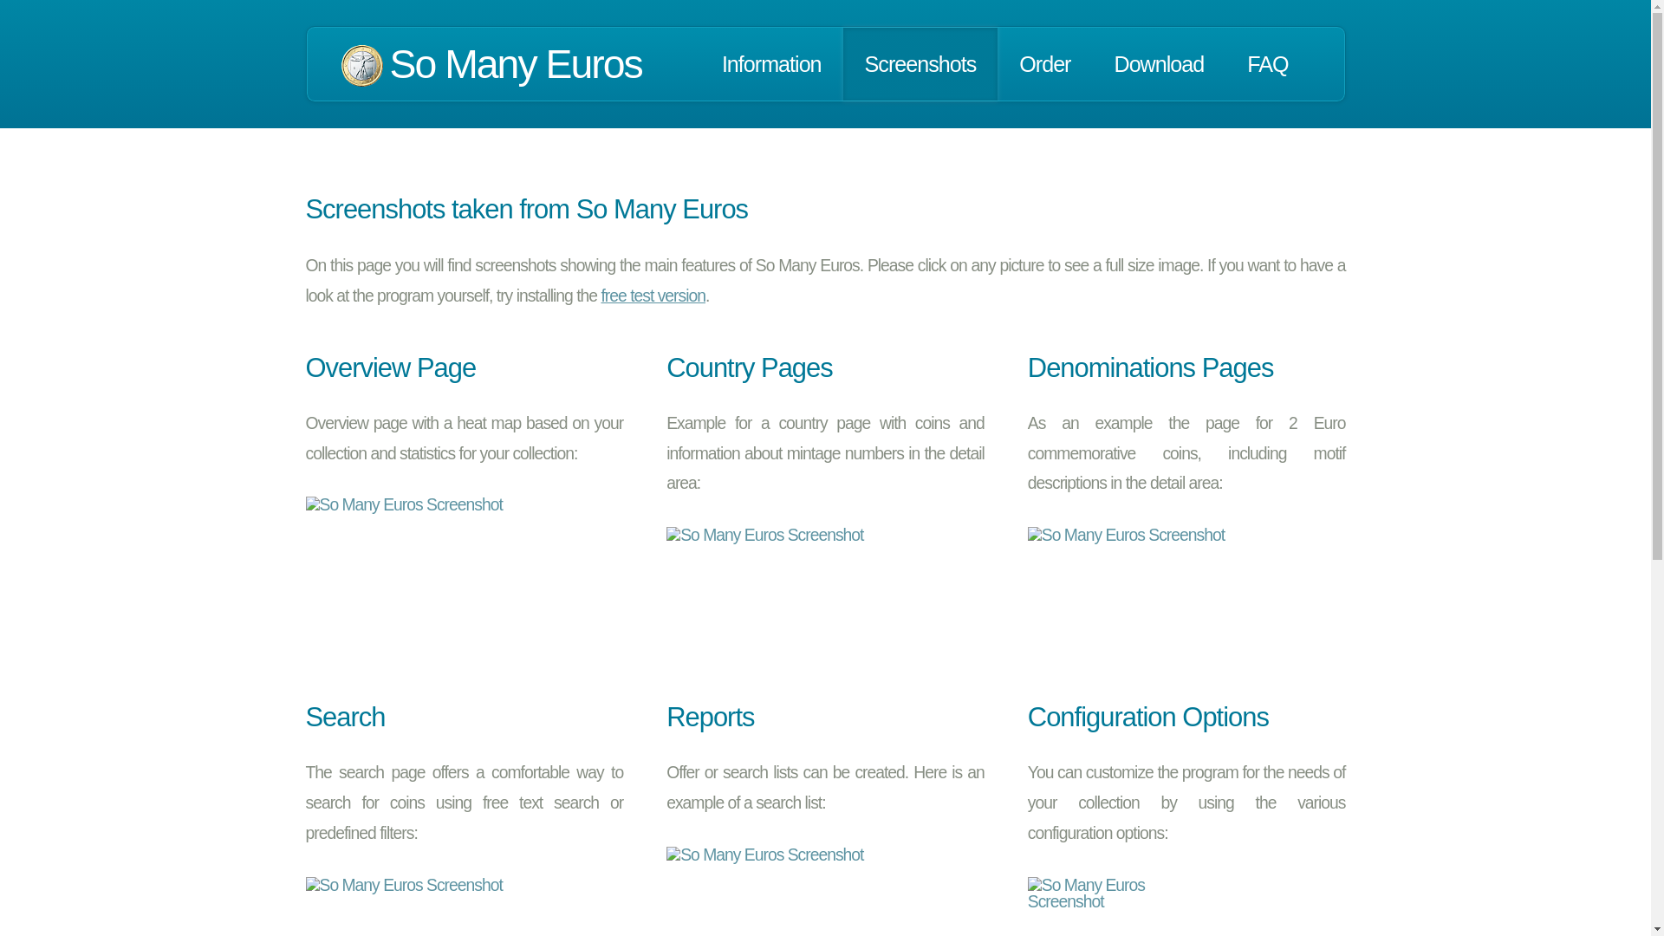 The height and width of the screenshot is (936, 1664). Describe the element at coordinates (1158, 64) in the screenshot. I see `Download the latest program version` at that location.